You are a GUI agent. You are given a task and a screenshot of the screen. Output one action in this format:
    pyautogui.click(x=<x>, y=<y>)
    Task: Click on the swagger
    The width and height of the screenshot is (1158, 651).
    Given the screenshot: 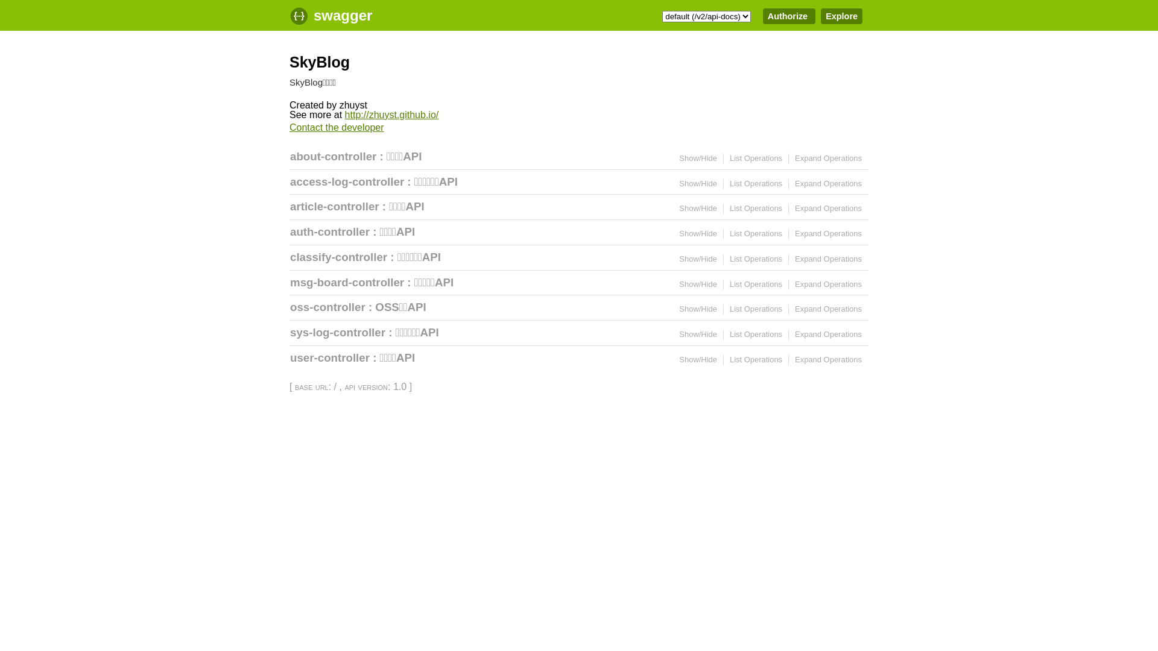 What is the action you would take?
    pyautogui.click(x=340, y=15)
    